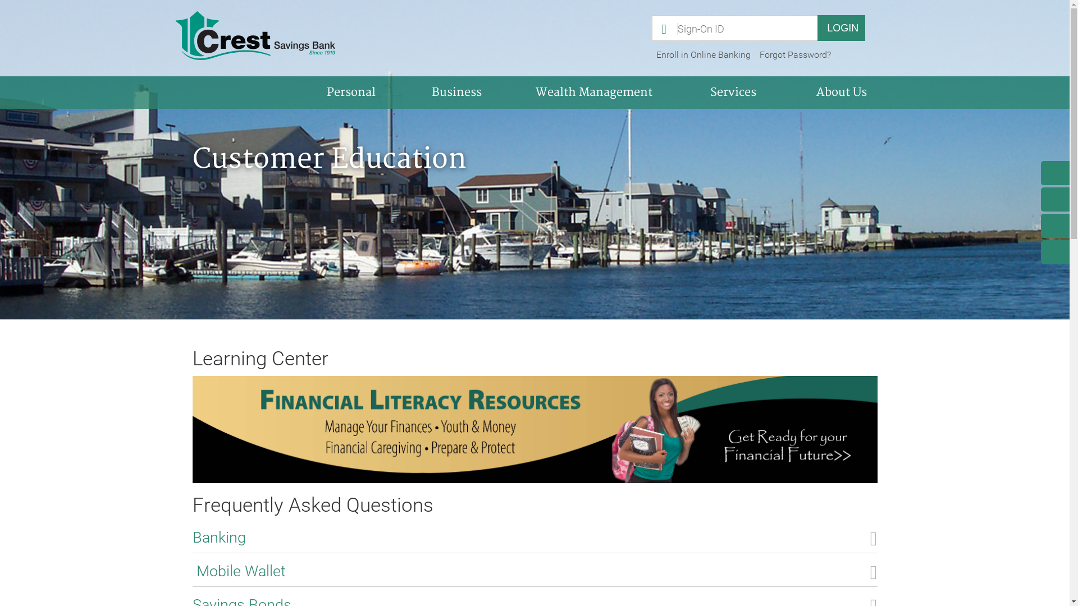  Describe the element at coordinates (351, 93) in the screenshot. I see `Personal` at that location.